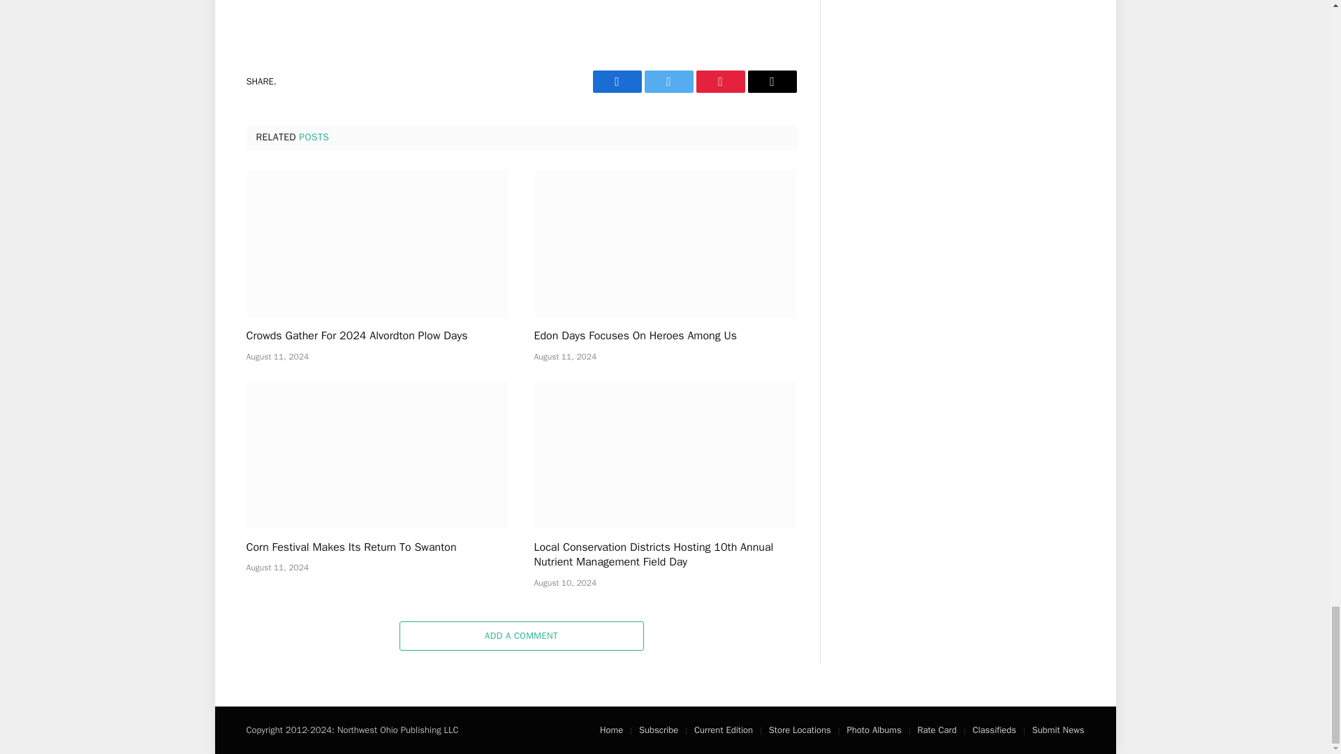 Image resolution: width=1341 pixels, height=754 pixels. Describe the element at coordinates (665, 244) in the screenshot. I see `Edon Days Focuses On Heroes Among Us` at that location.